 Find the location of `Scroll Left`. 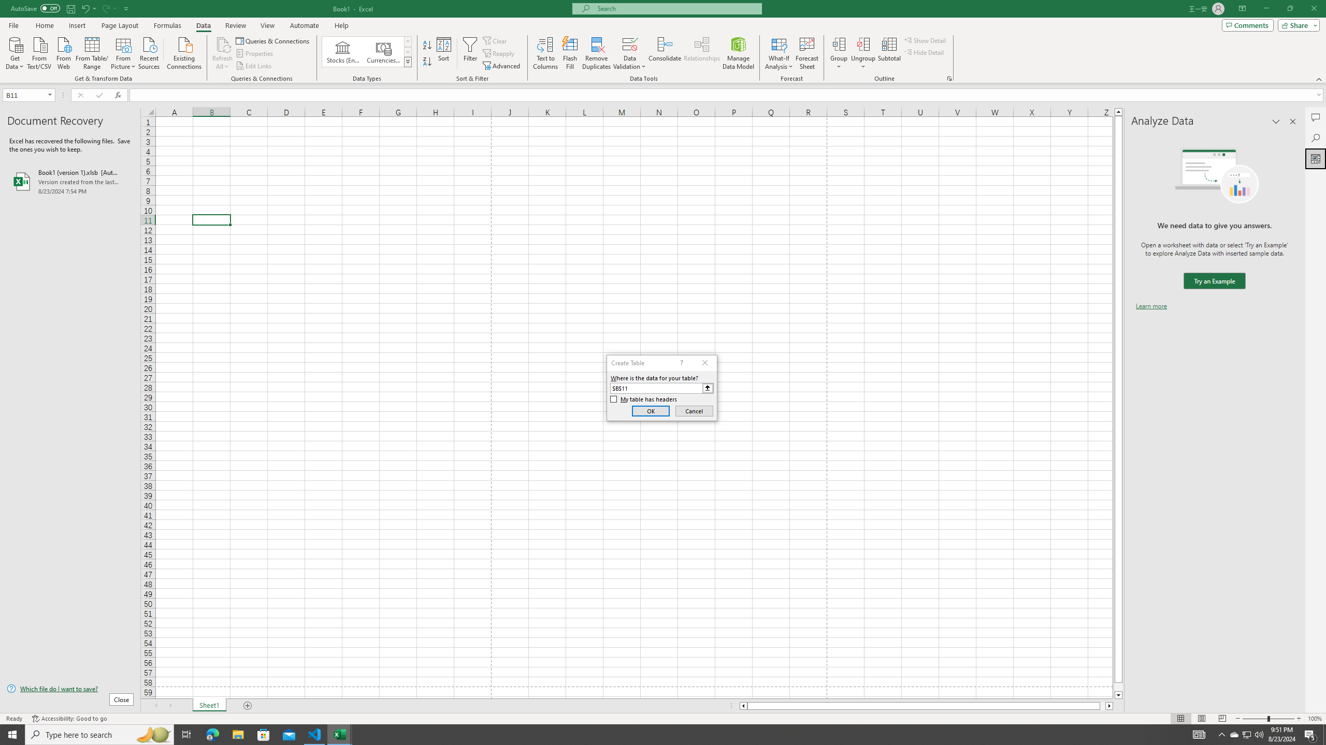

Scroll Left is located at coordinates (155, 706).